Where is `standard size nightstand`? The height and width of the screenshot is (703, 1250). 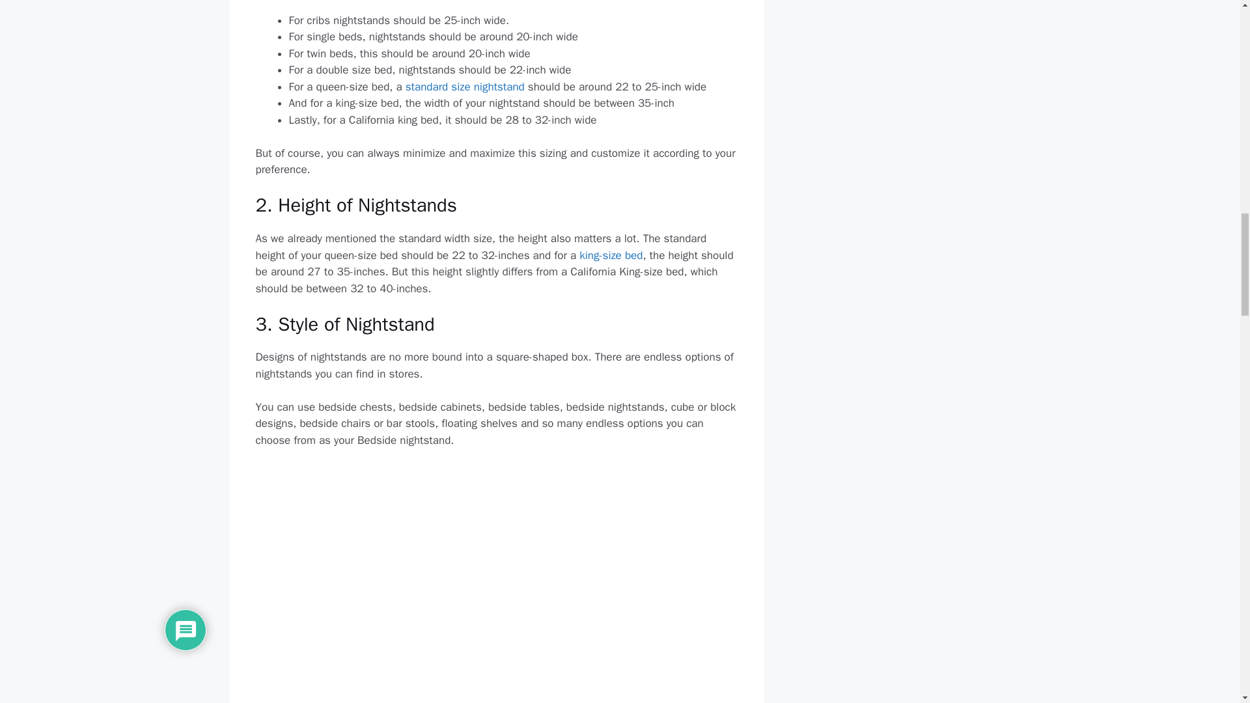
standard size nightstand is located at coordinates (465, 87).